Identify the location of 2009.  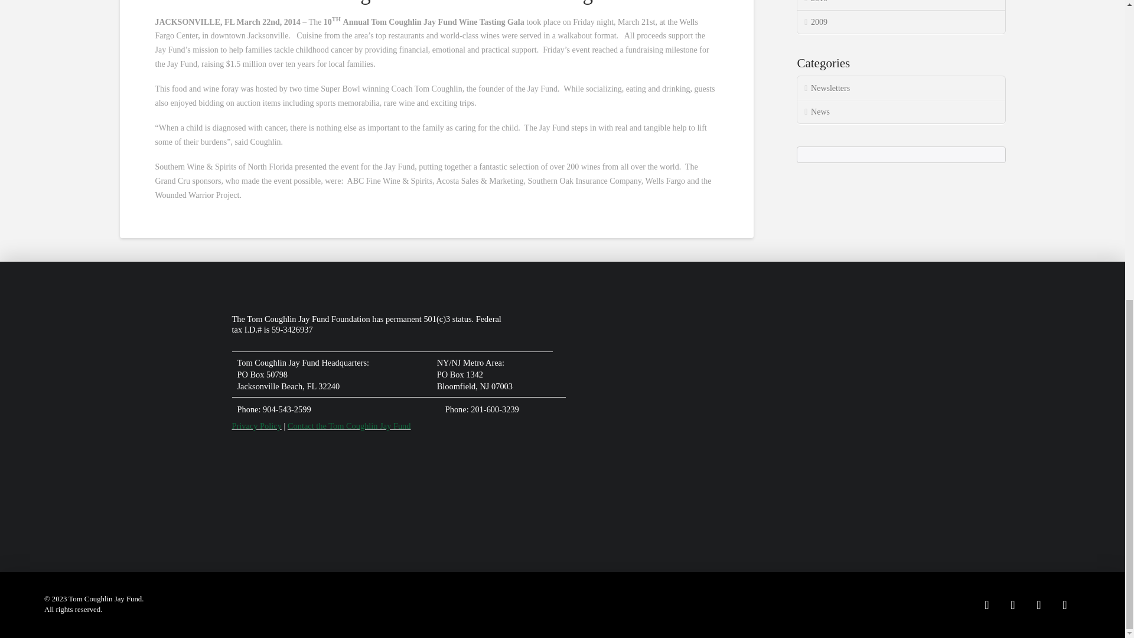
(901, 22).